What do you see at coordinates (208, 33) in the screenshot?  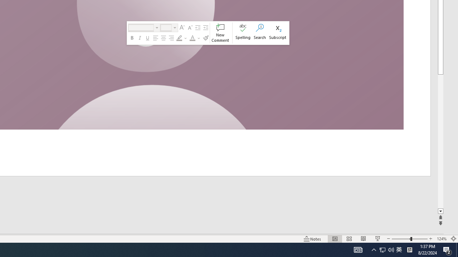 I see `Class: NetUIToolWindow` at bounding box center [208, 33].